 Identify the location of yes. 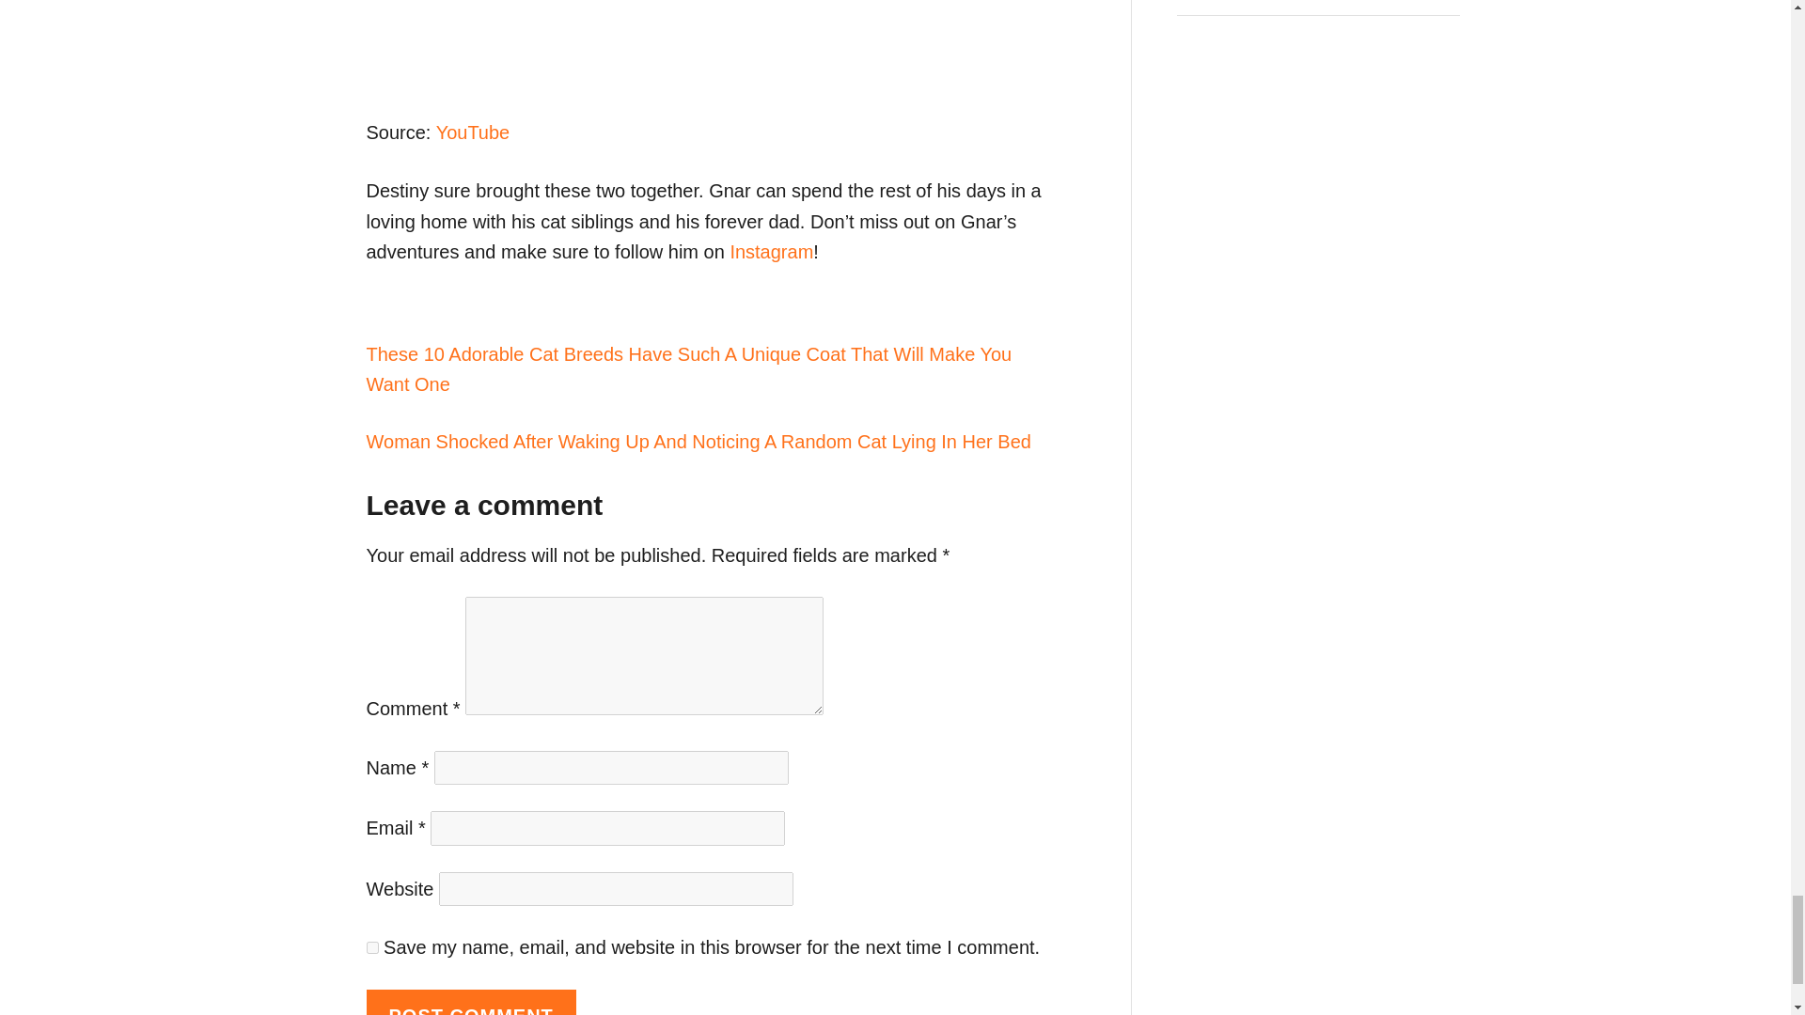
(372, 947).